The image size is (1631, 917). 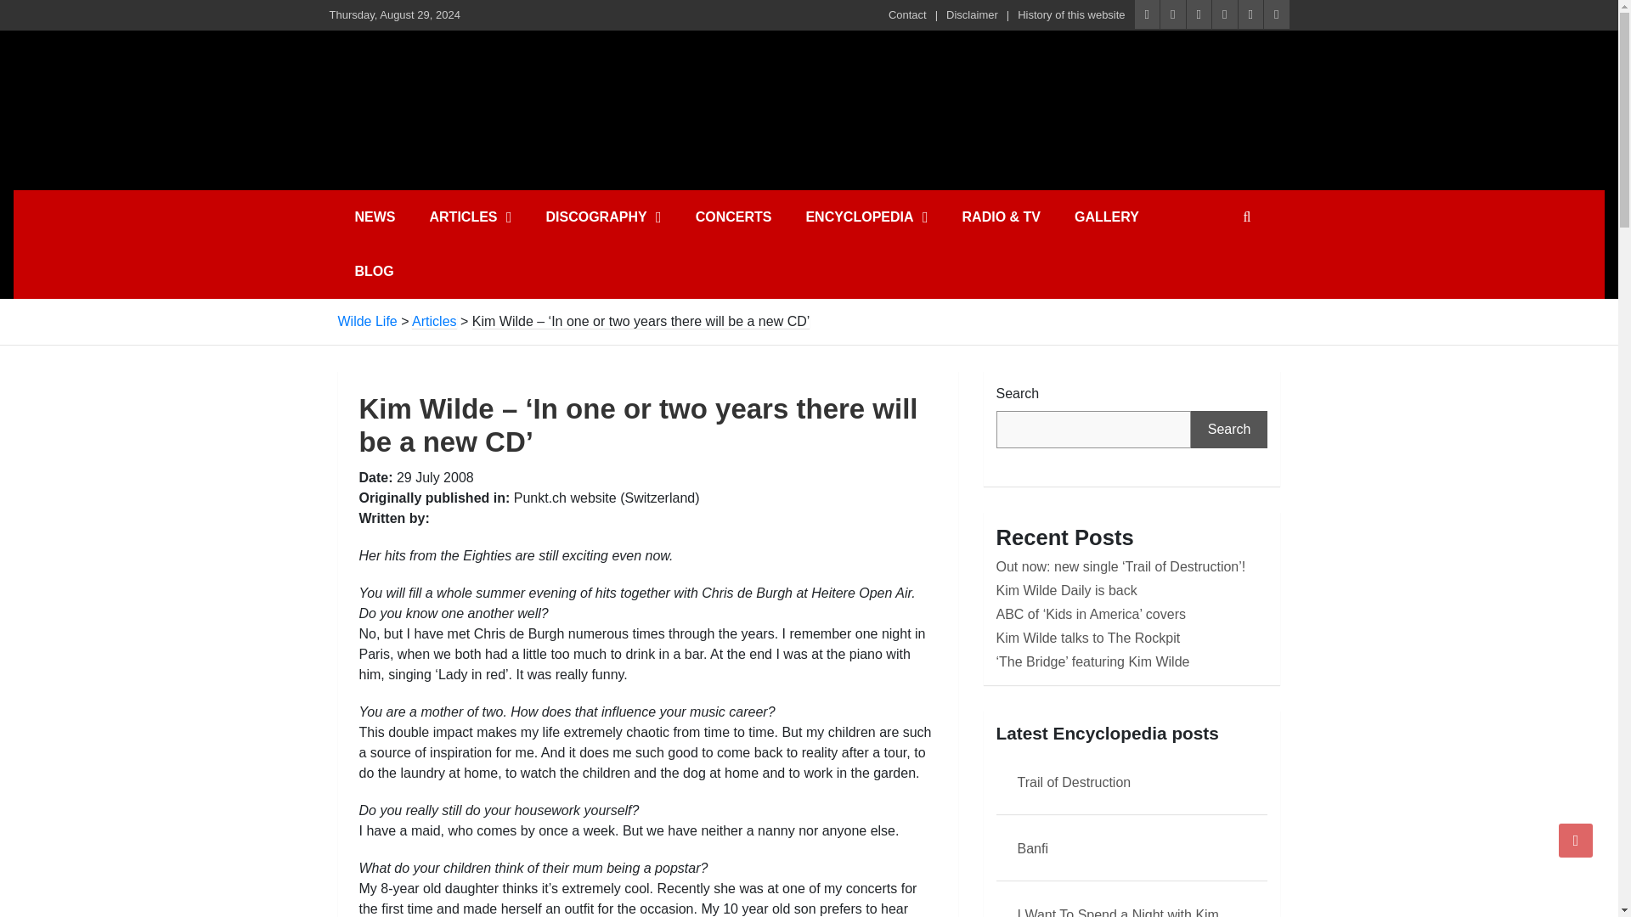 I want to click on Go to Wilde Life., so click(x=367, y=321).